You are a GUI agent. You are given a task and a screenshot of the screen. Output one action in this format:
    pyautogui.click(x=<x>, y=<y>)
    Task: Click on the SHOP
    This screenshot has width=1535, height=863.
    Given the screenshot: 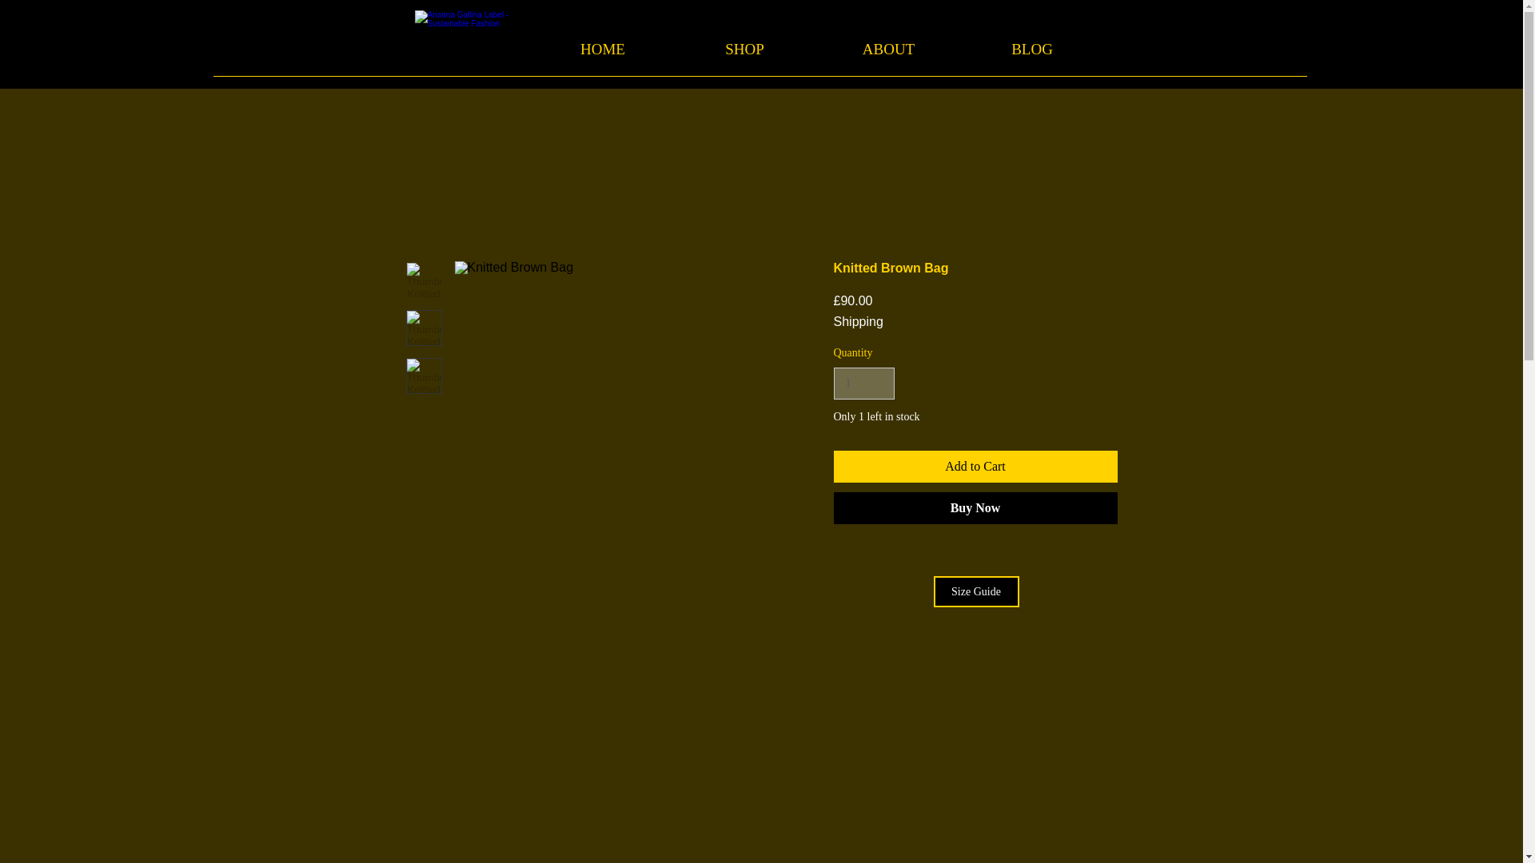 What is the action you would take?
    pyautogui.click(x=745, y=50)
    